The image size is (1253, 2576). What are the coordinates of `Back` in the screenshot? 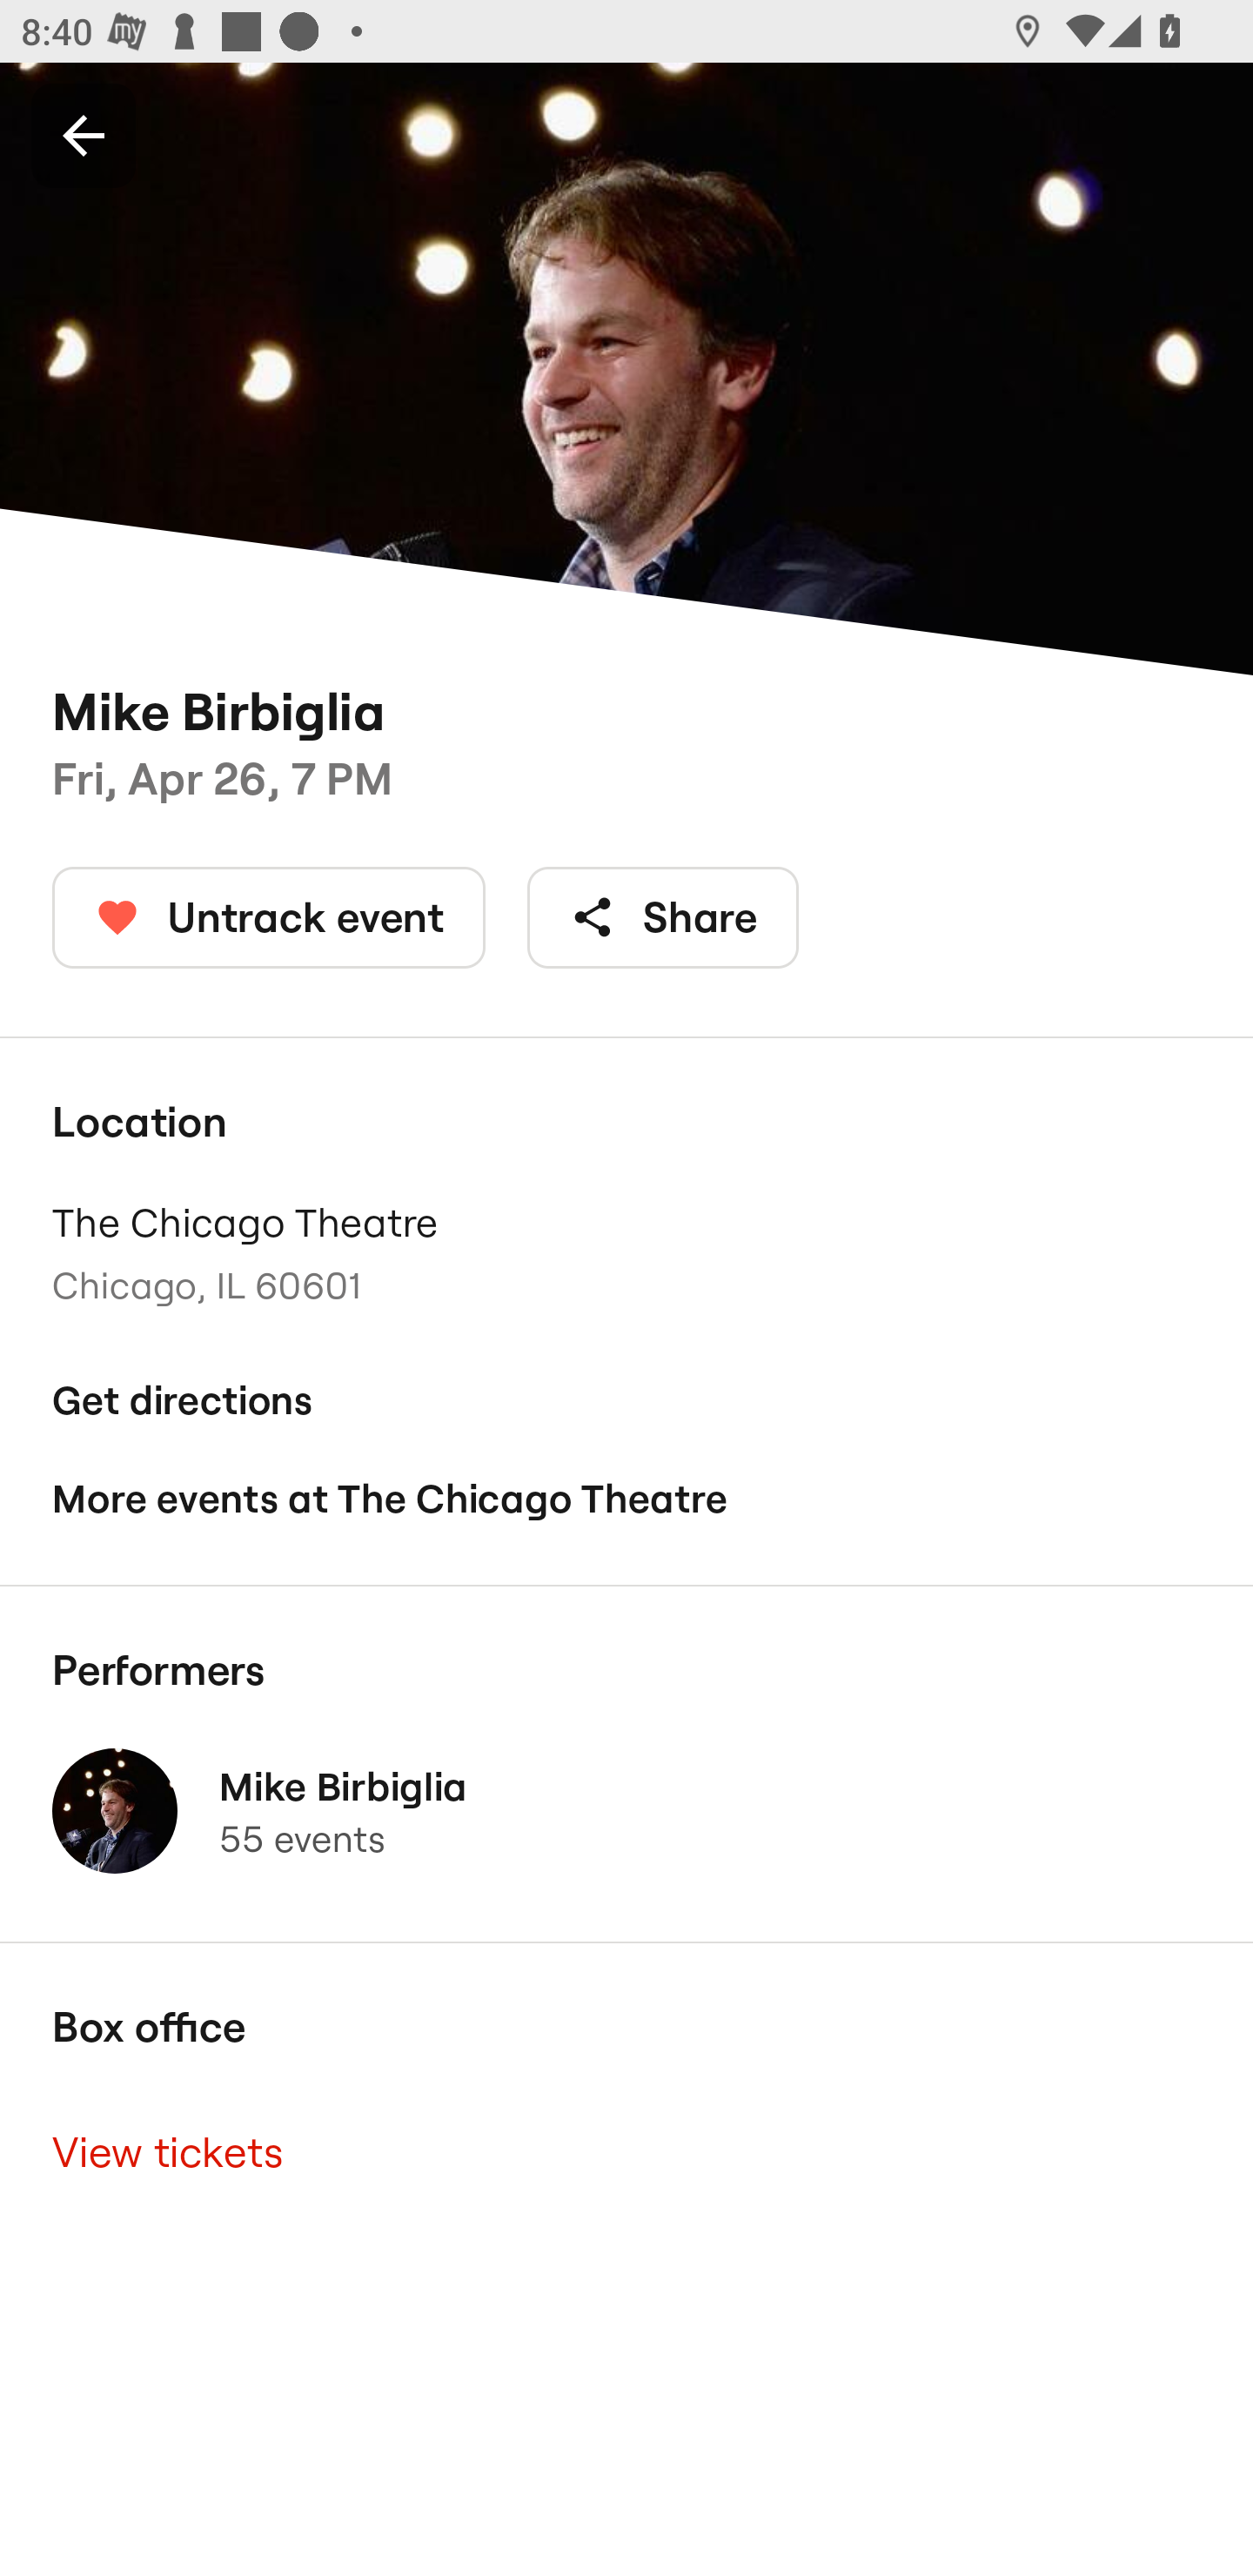 It's located at (84, 134).